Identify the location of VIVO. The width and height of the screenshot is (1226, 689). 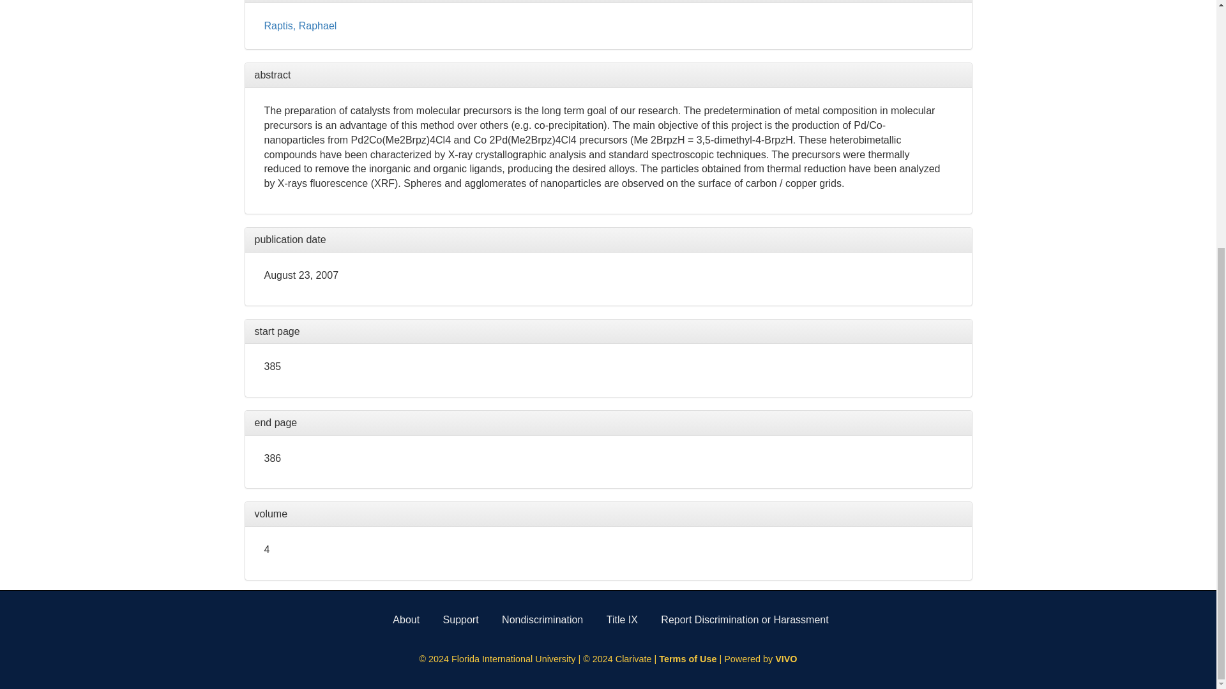
(785, 658).